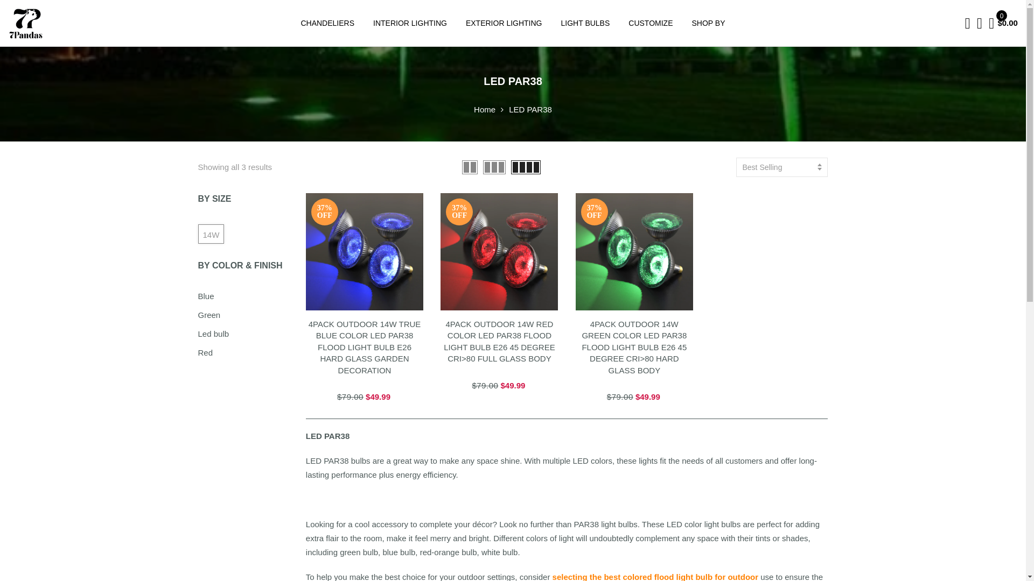 The image size is (1034, 581). Describe the element at coordinates (211, 233) in the screenshot. I see `Narrow selection to products matching tag size 14w` at that location.